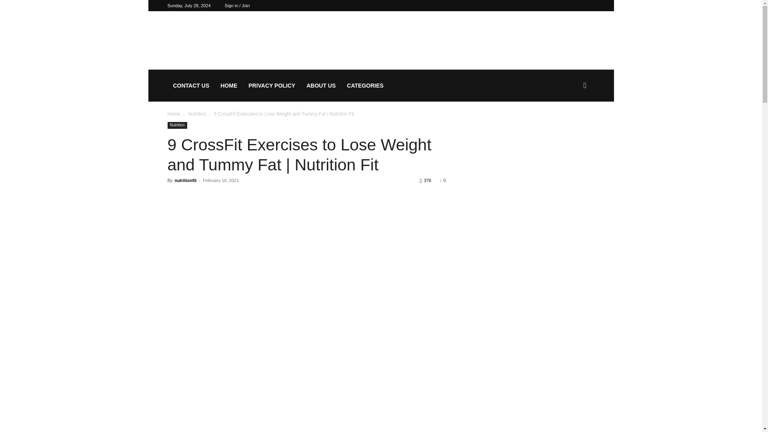 The image size is (768, 432). What do you see at coordinates (572, 124) in the screenshot?
I see `Search` at bounding box center [572, 124].